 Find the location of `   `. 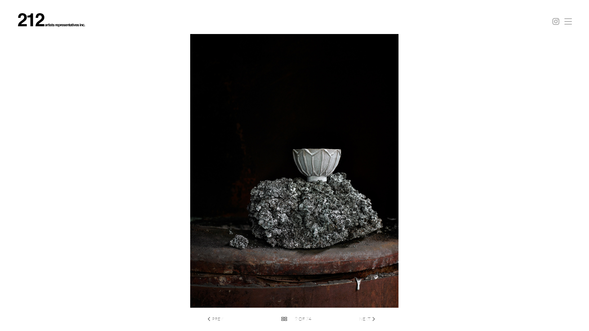

    is located at coordinates (330, 319).